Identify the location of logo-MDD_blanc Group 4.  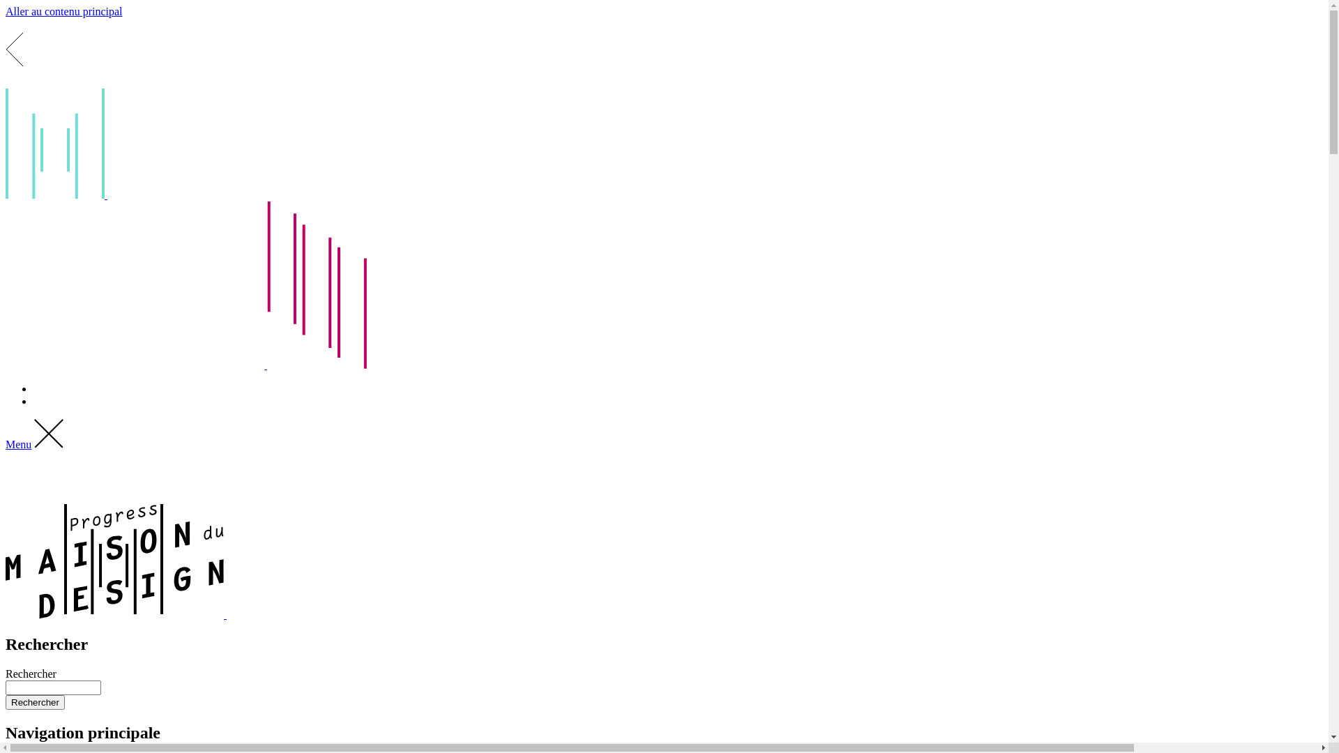
(664, 144).